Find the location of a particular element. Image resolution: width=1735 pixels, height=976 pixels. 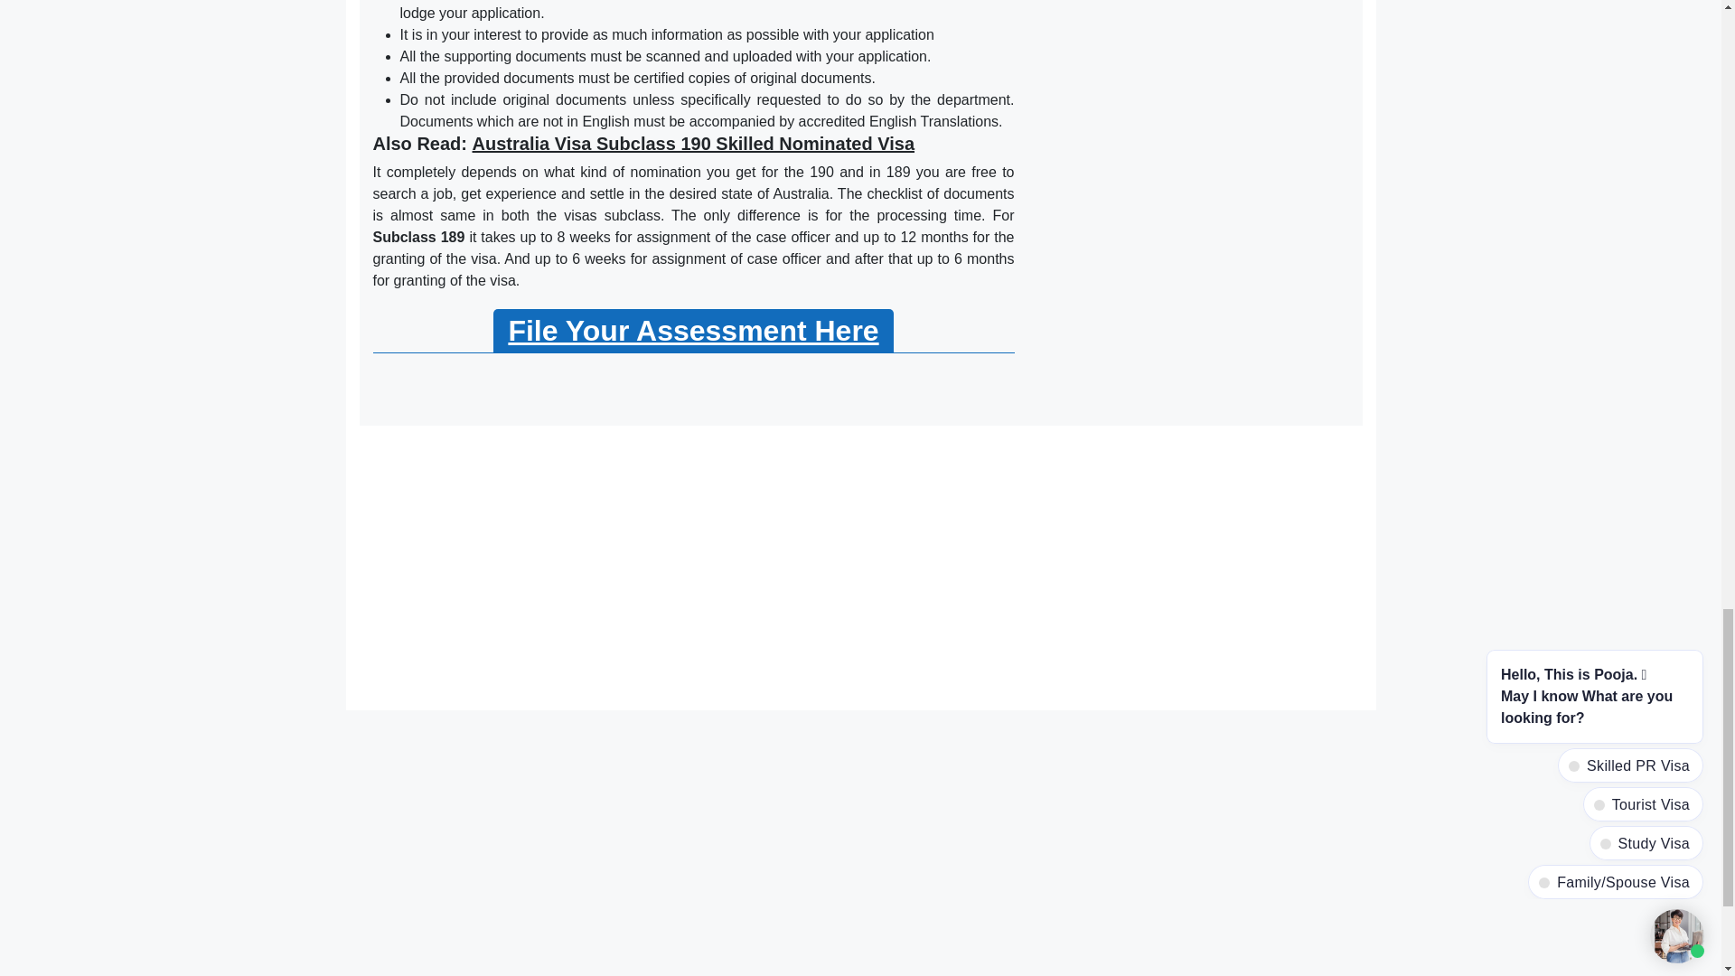

Free Assessment Form is located at coordinates (692, 331).